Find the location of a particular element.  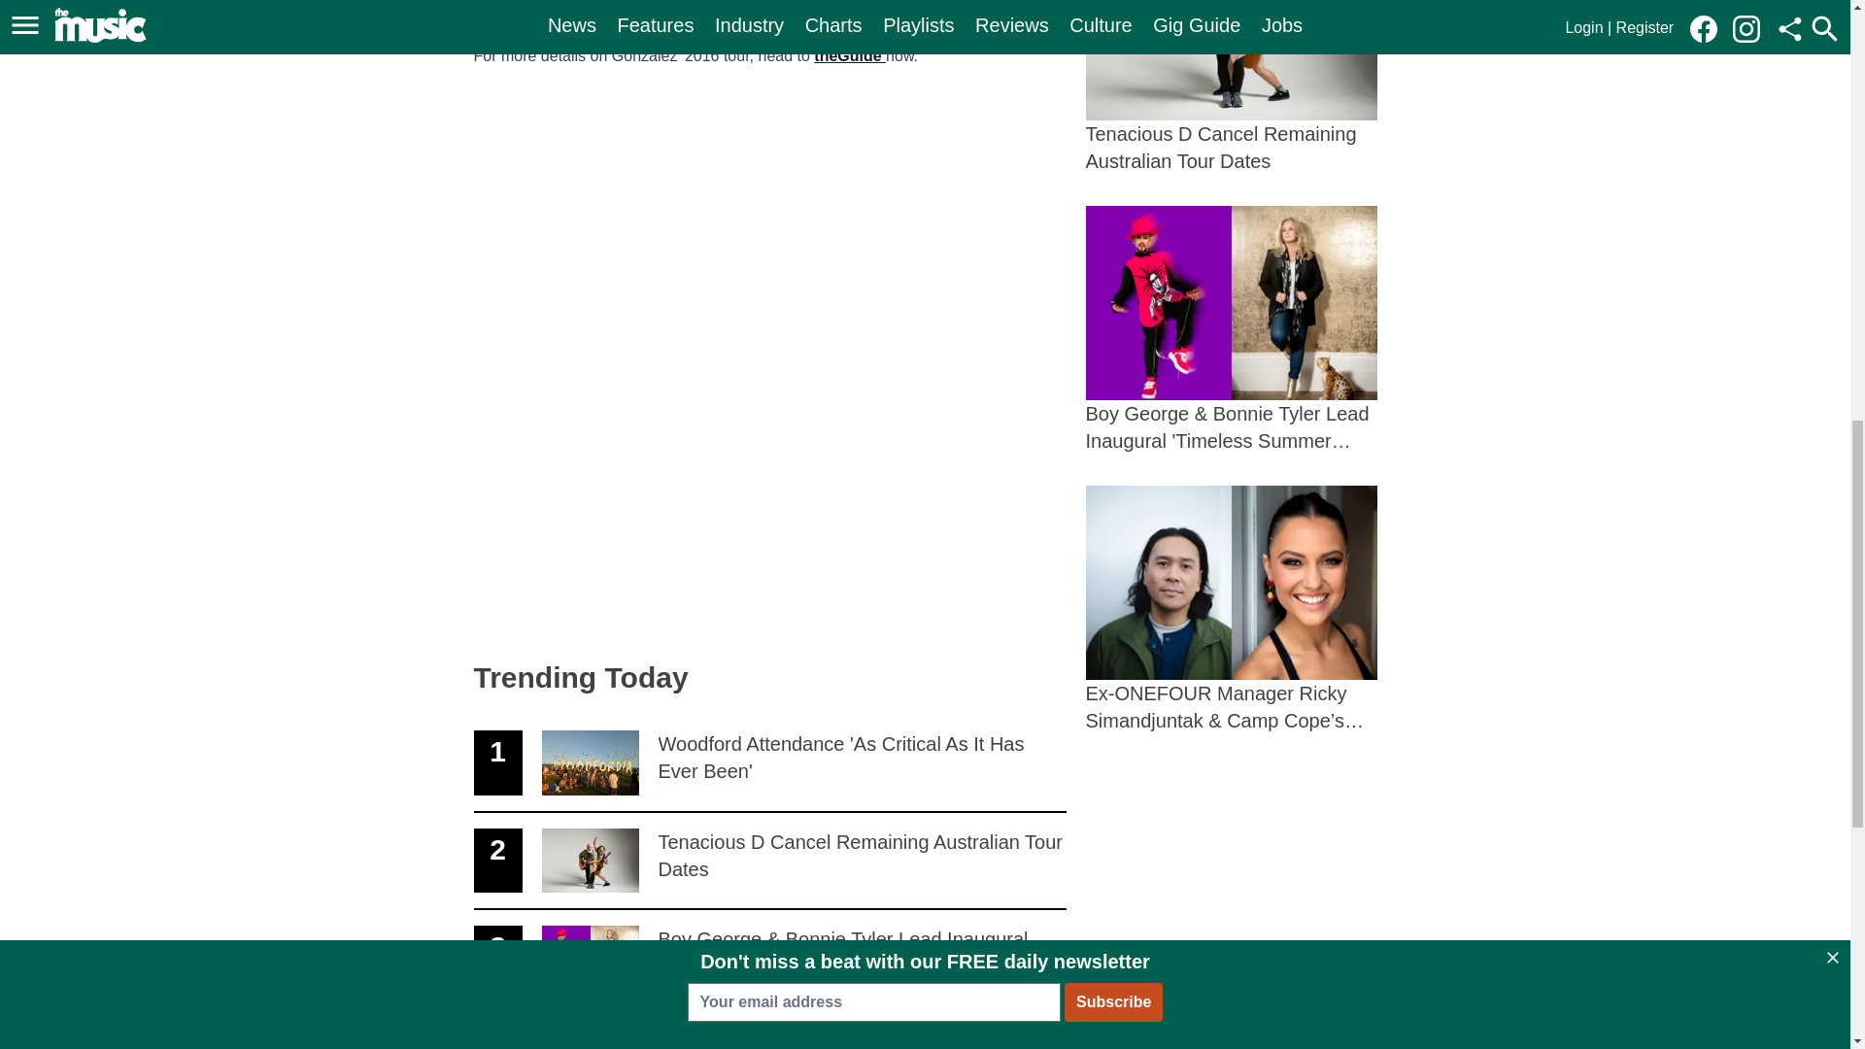

Tenacious D Cancel Remaining Australian Tour Dates is located at coordinates (849, 54).